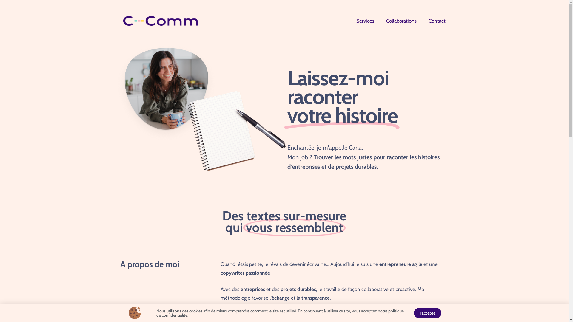 This screenshot has height=322, width=573. What do you see at coordinates (160, 21) in the screenshot?
I see `C-Comm` at bounding box center [160, 21].